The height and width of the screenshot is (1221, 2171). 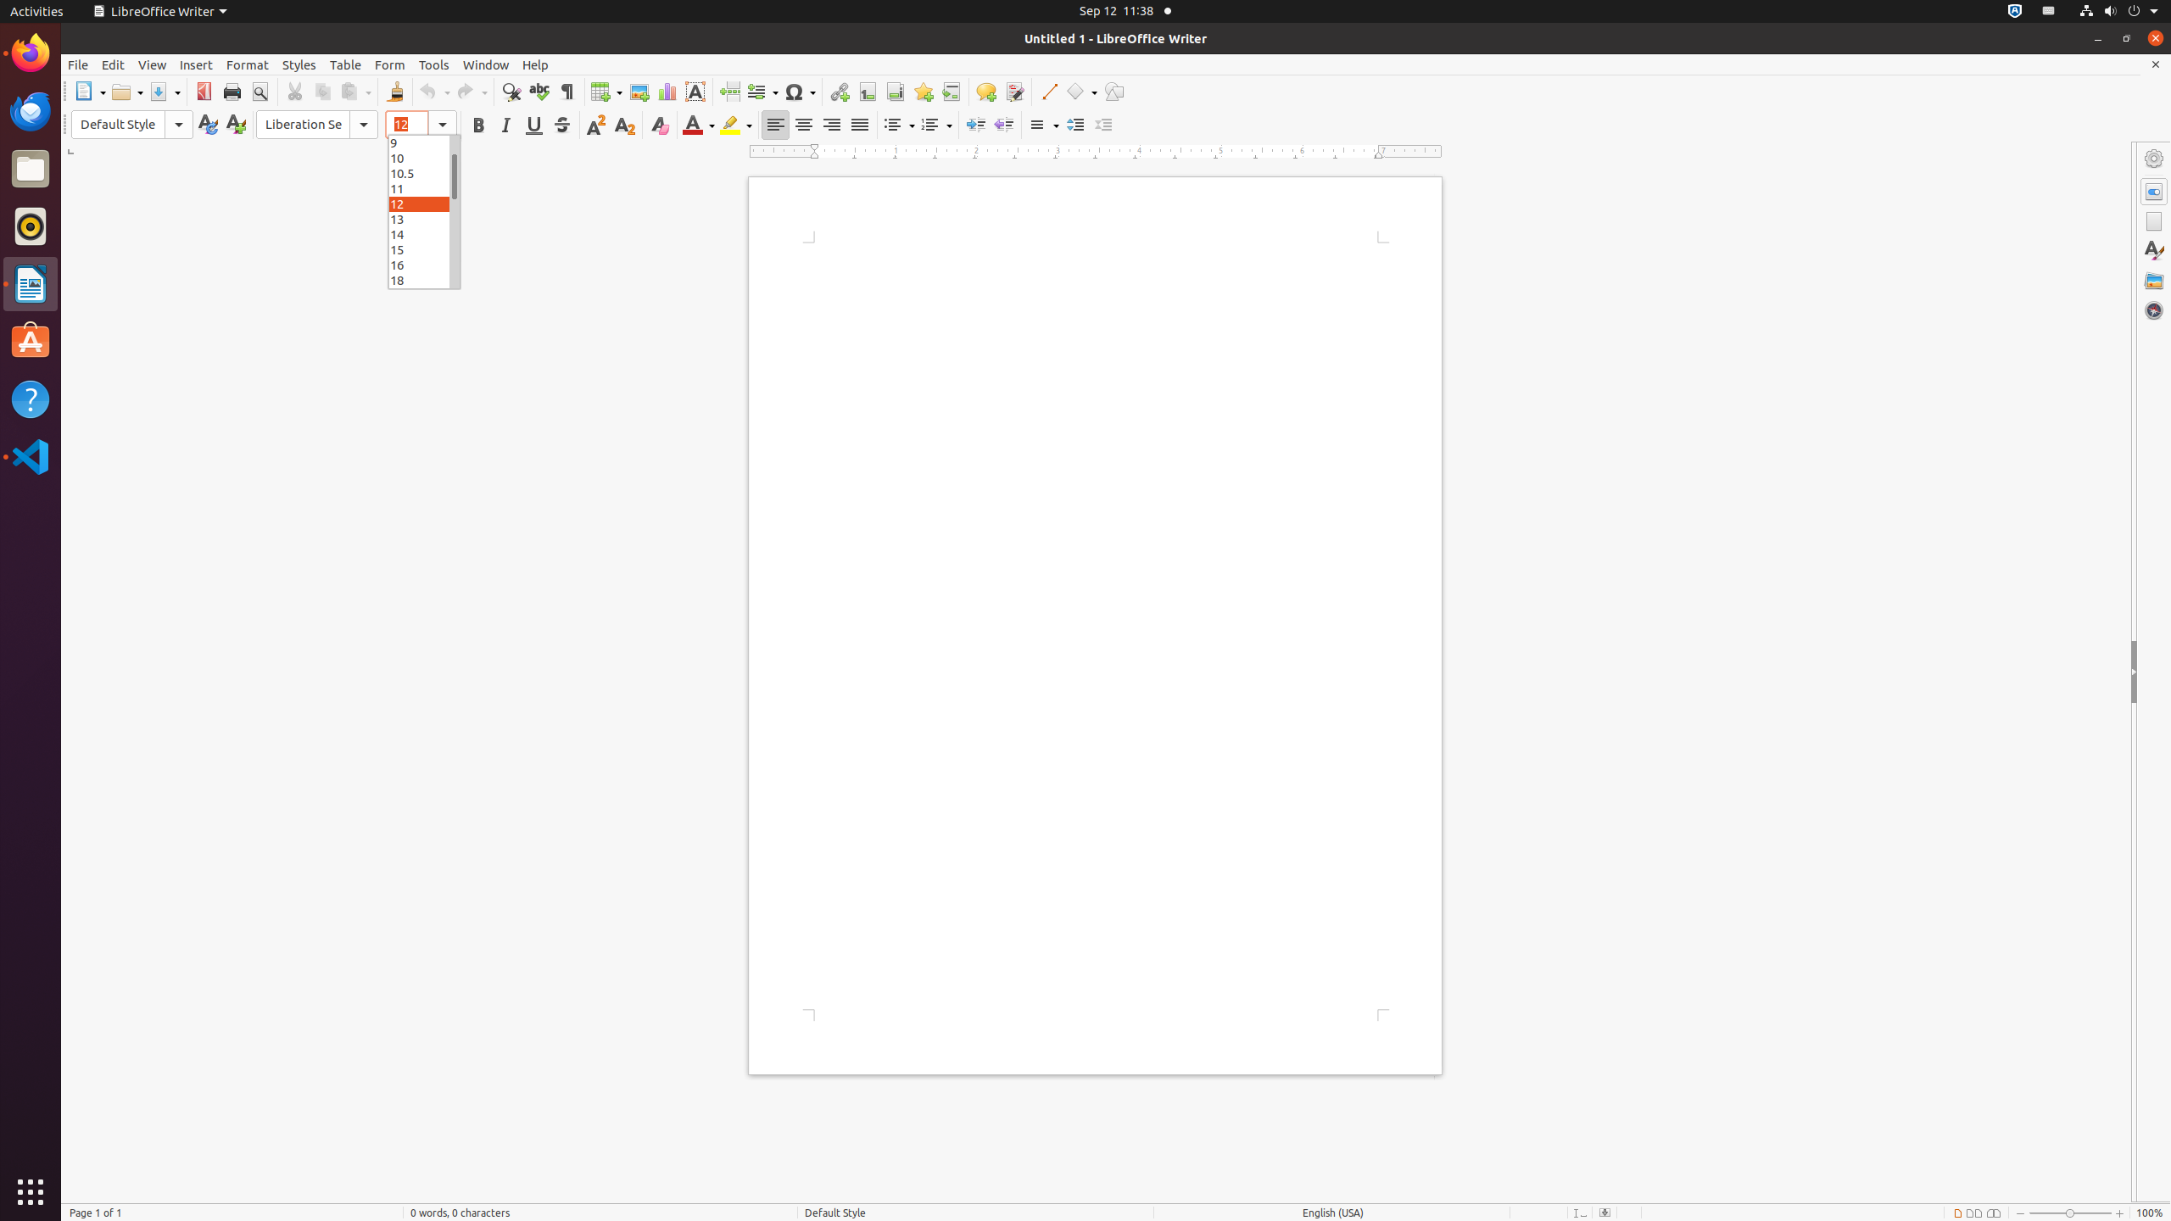 I want to click on :1.72/StatusNotifierItem, so click(x=2015, y=12).